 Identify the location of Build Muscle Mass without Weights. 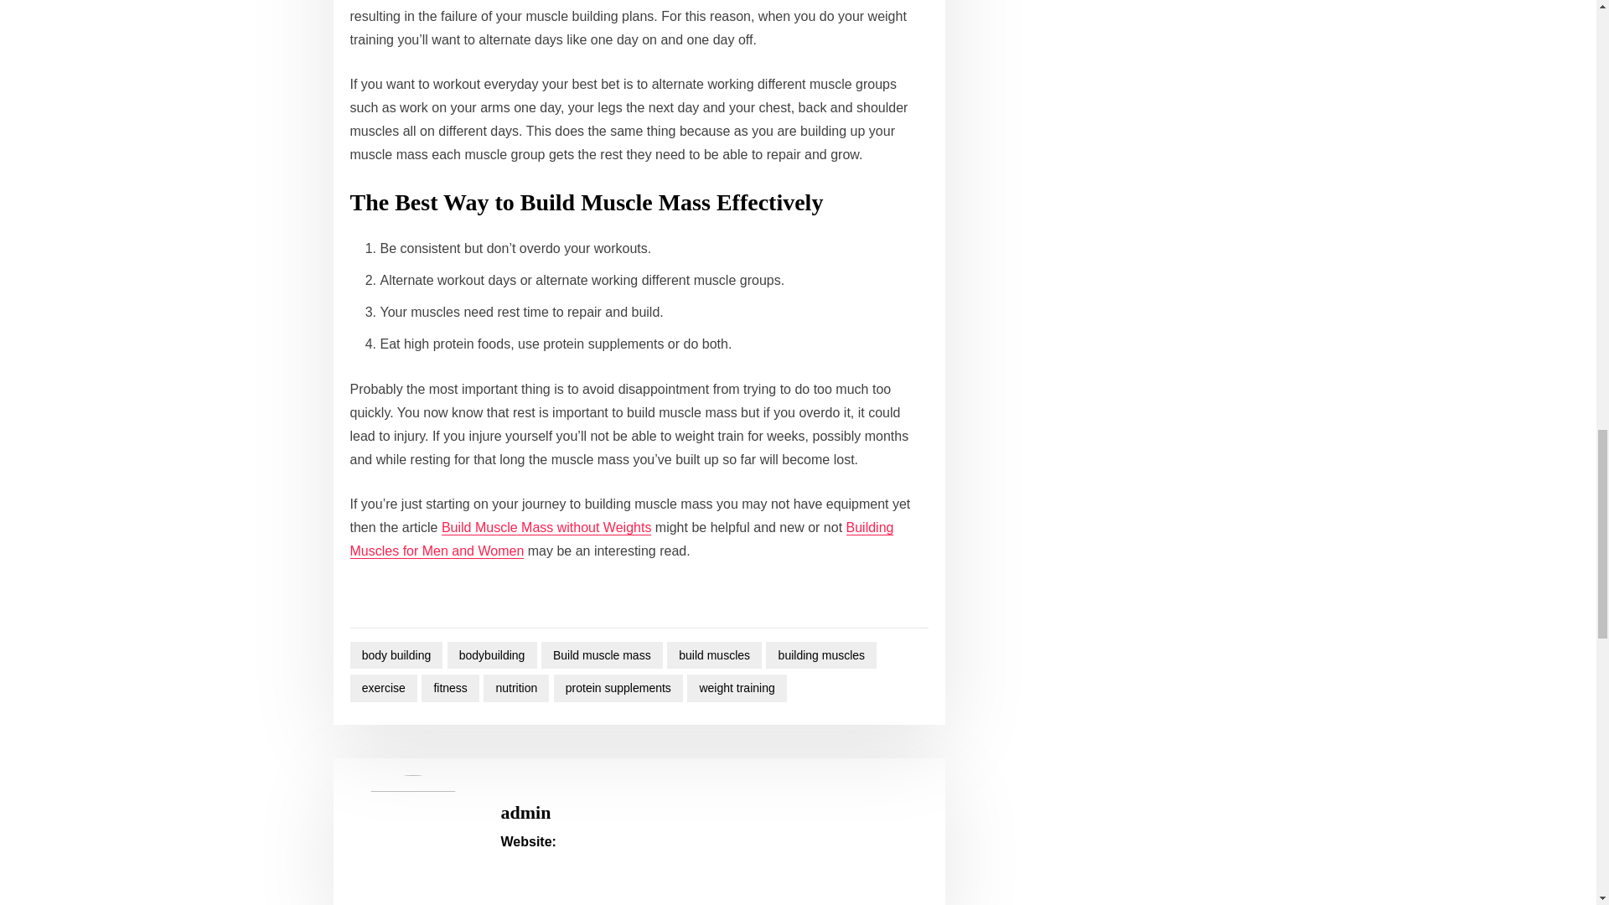
(546, 528).